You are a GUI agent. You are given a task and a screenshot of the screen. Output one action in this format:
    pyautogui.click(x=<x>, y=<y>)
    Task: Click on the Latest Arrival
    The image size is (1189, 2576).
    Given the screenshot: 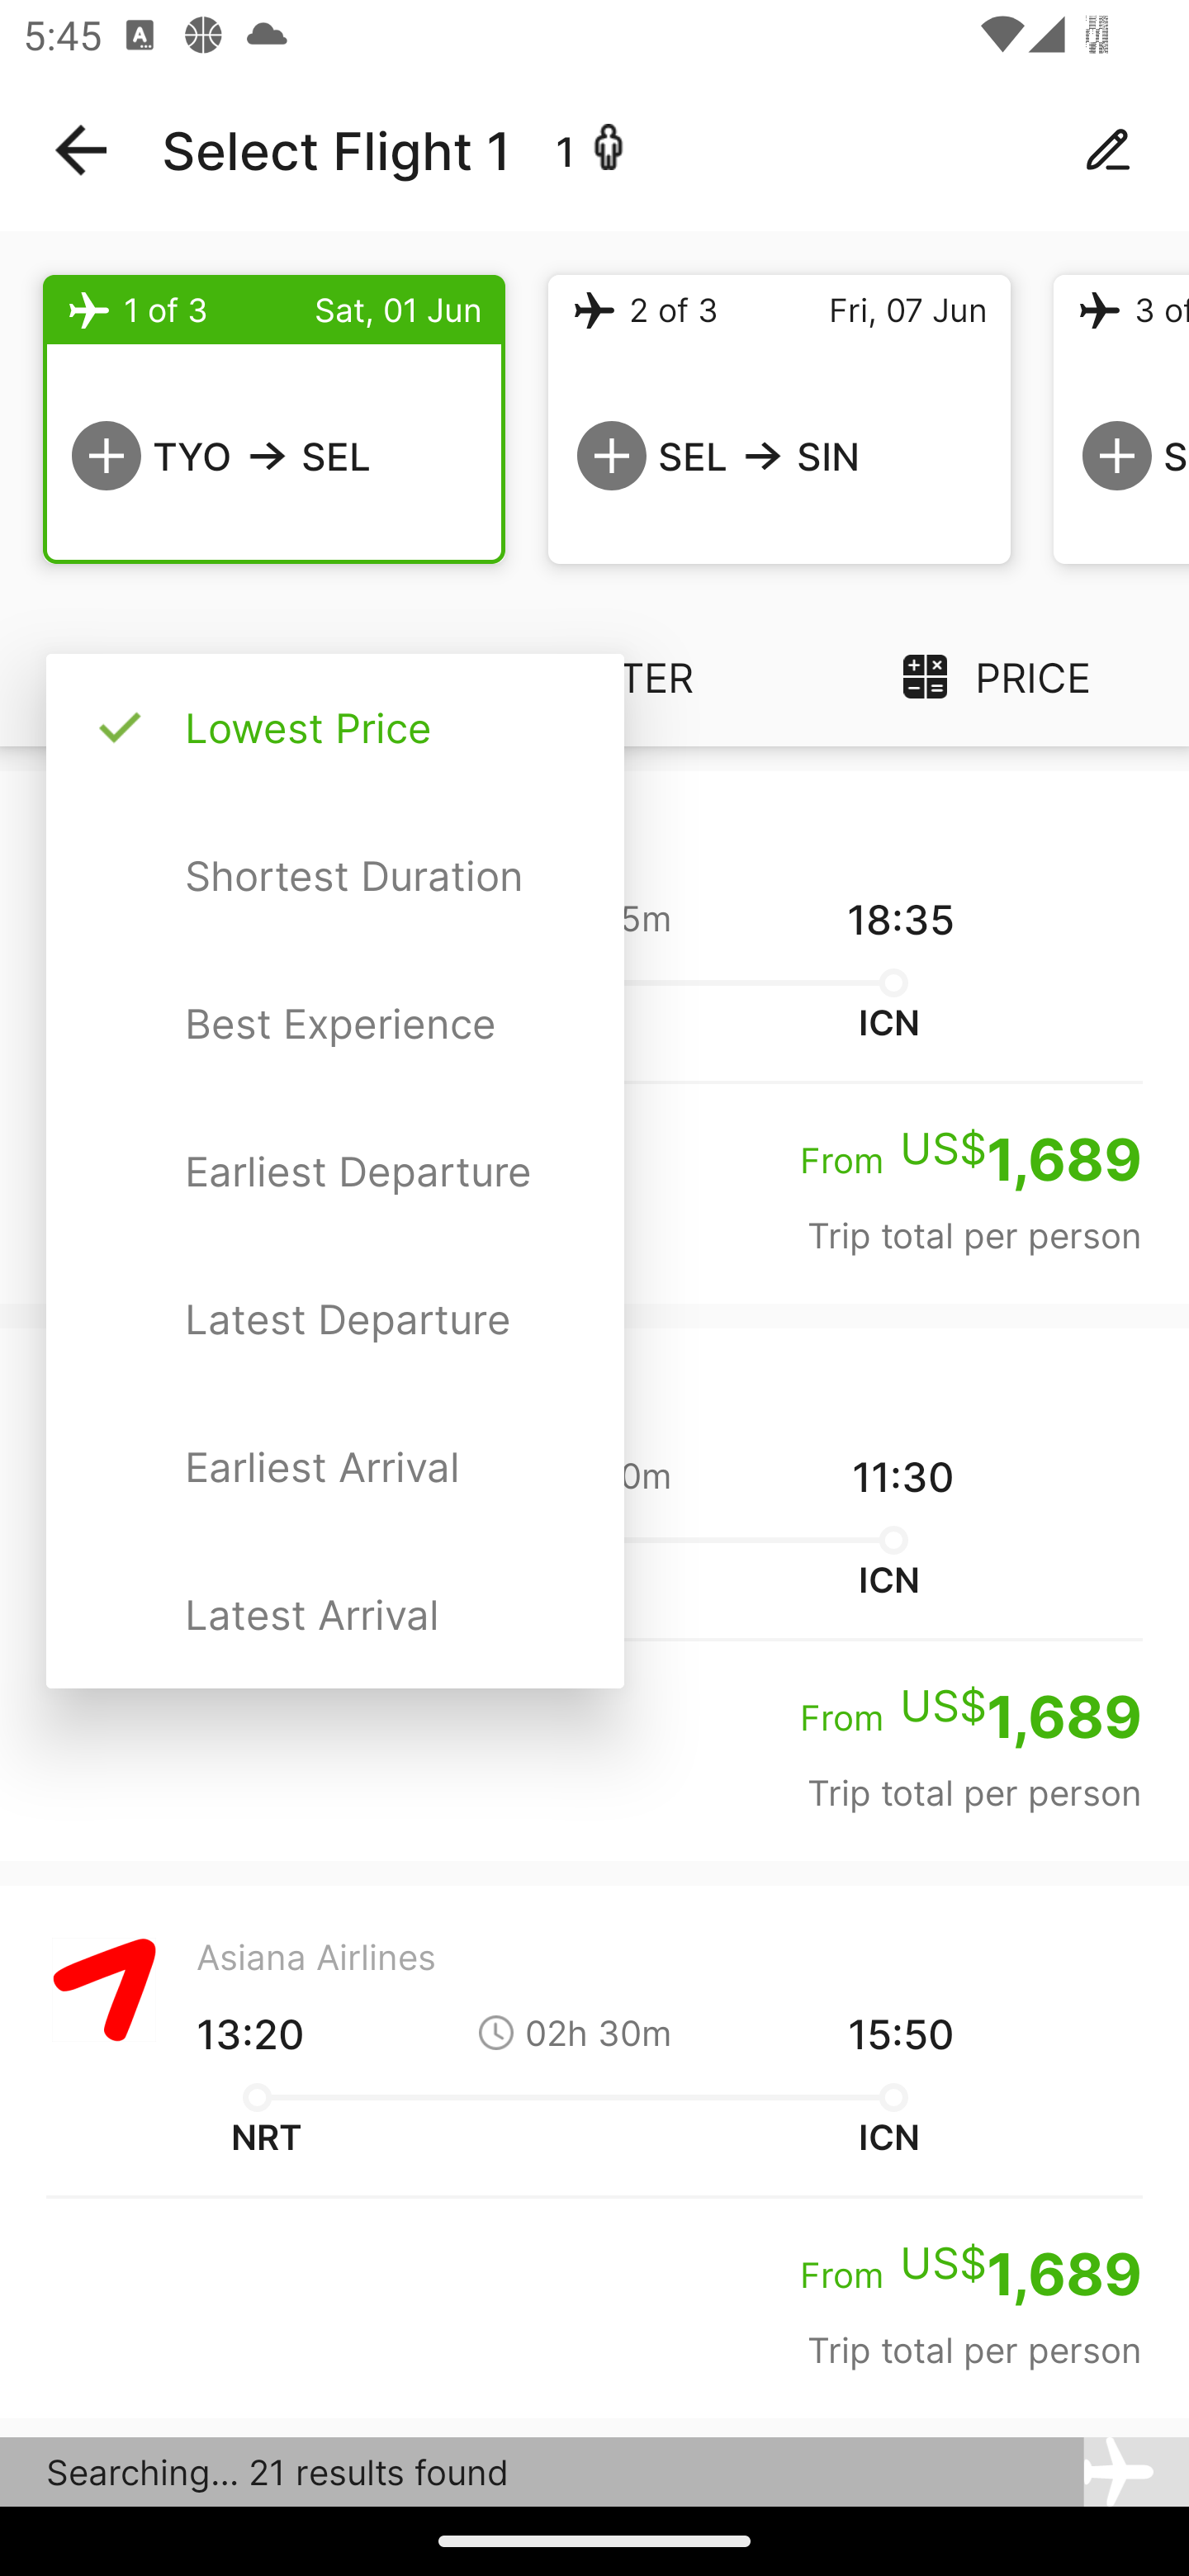 What is the action you would take?
    pyautogui.click(x=335, y=1613)
    